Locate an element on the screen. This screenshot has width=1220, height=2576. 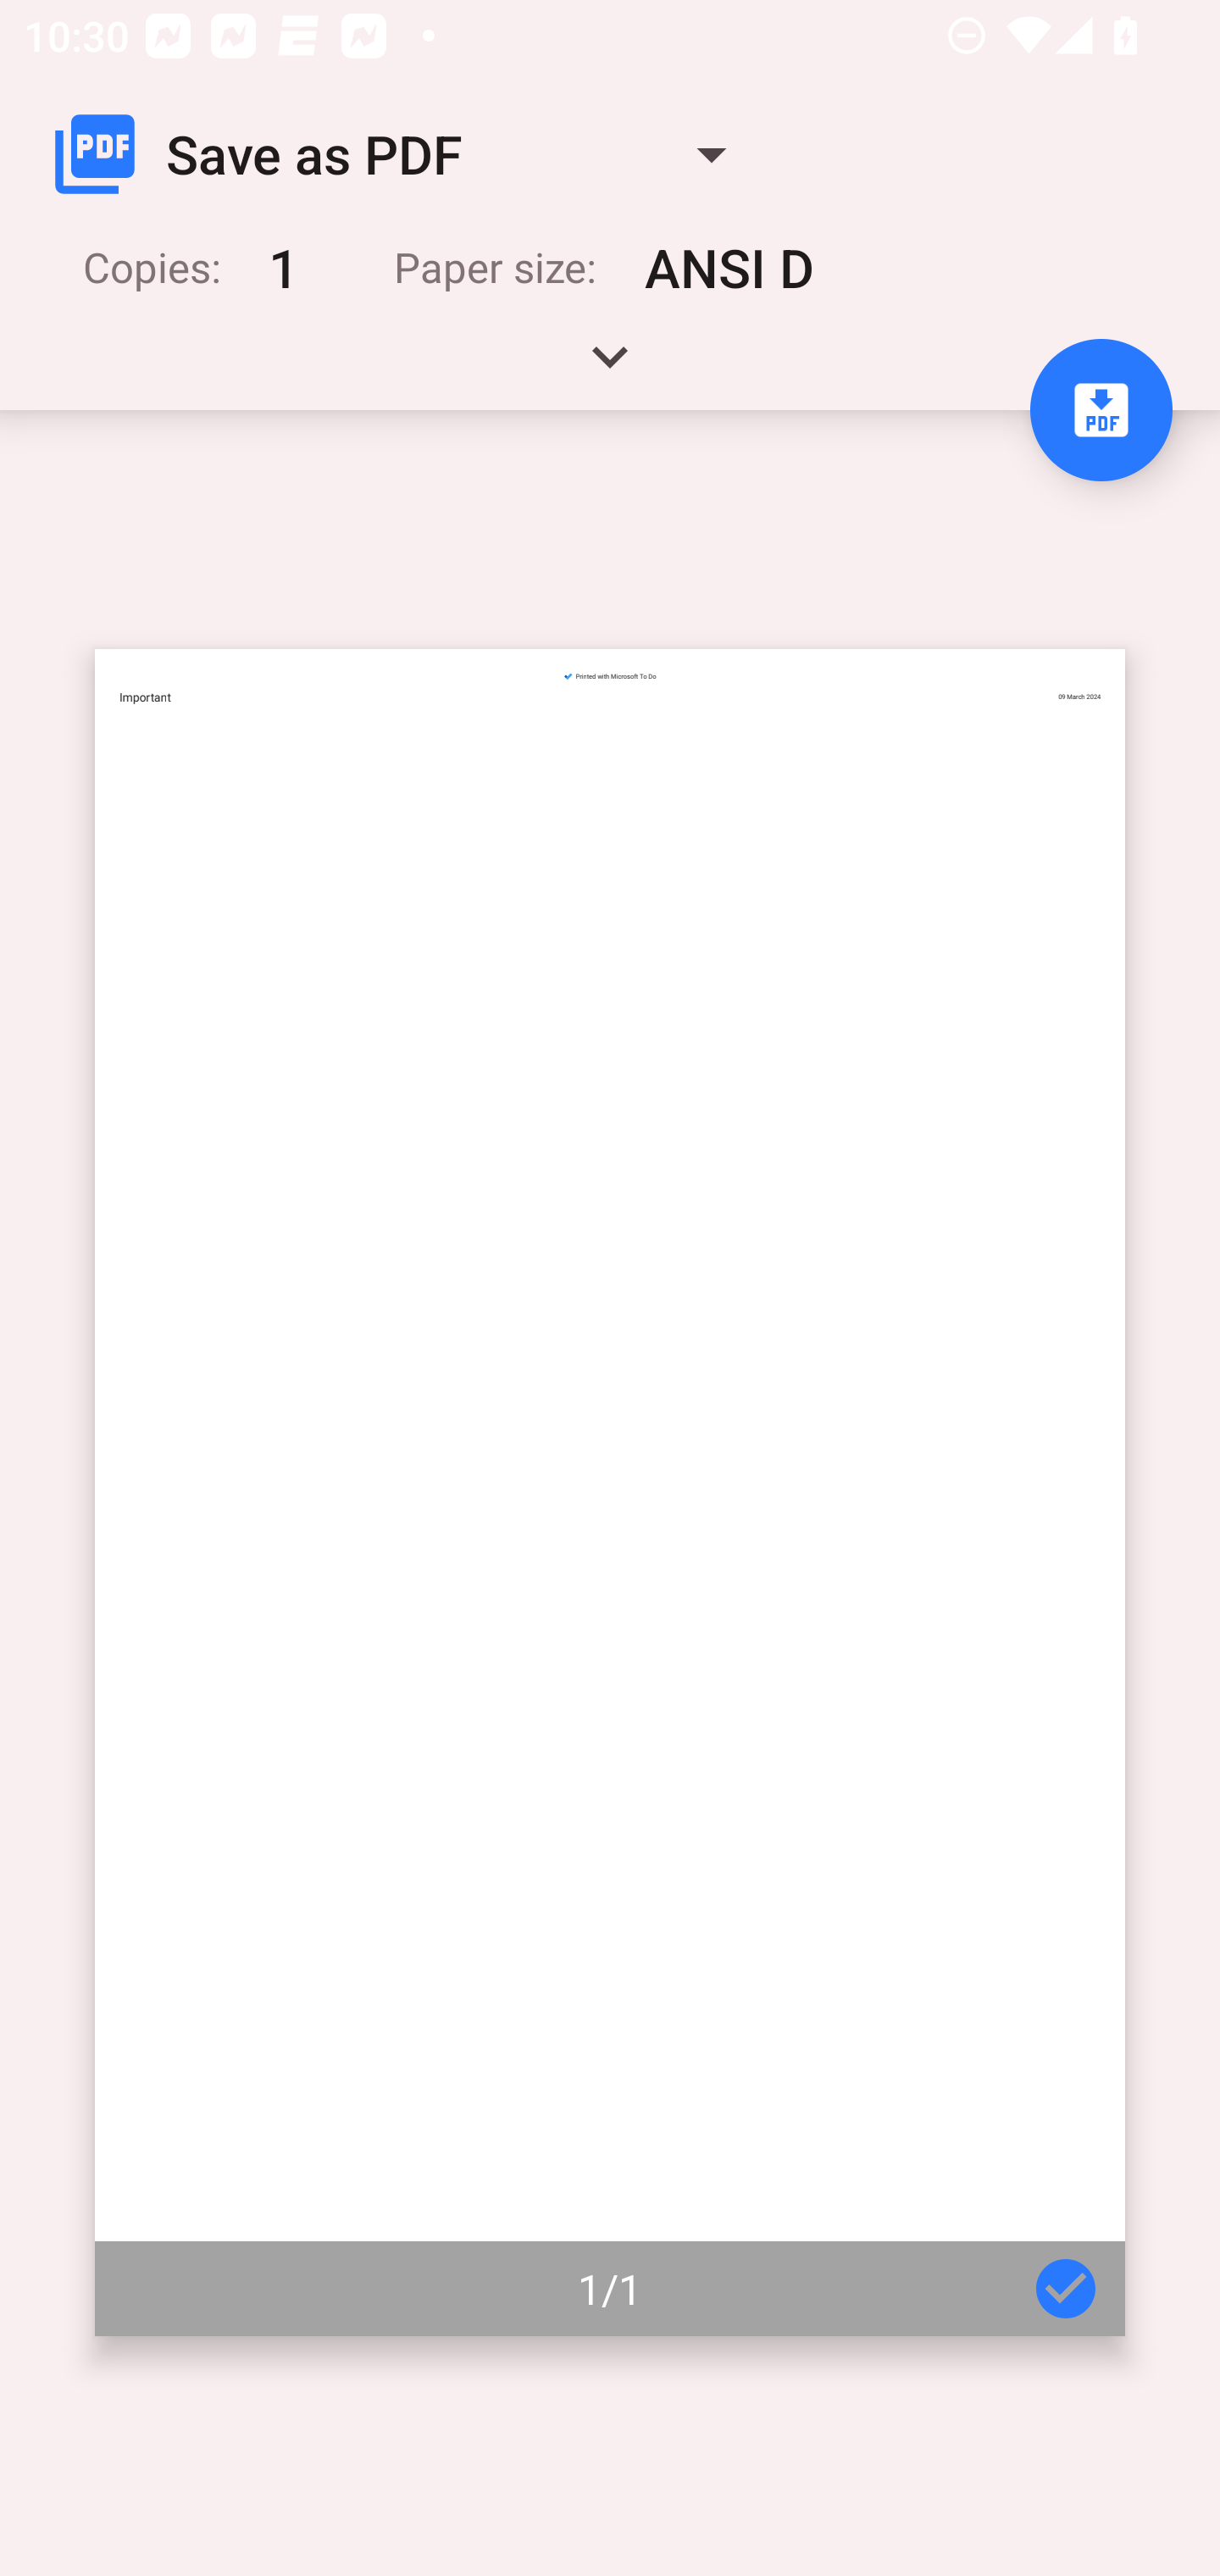
Expand handle is located at coordinates (610, 368).